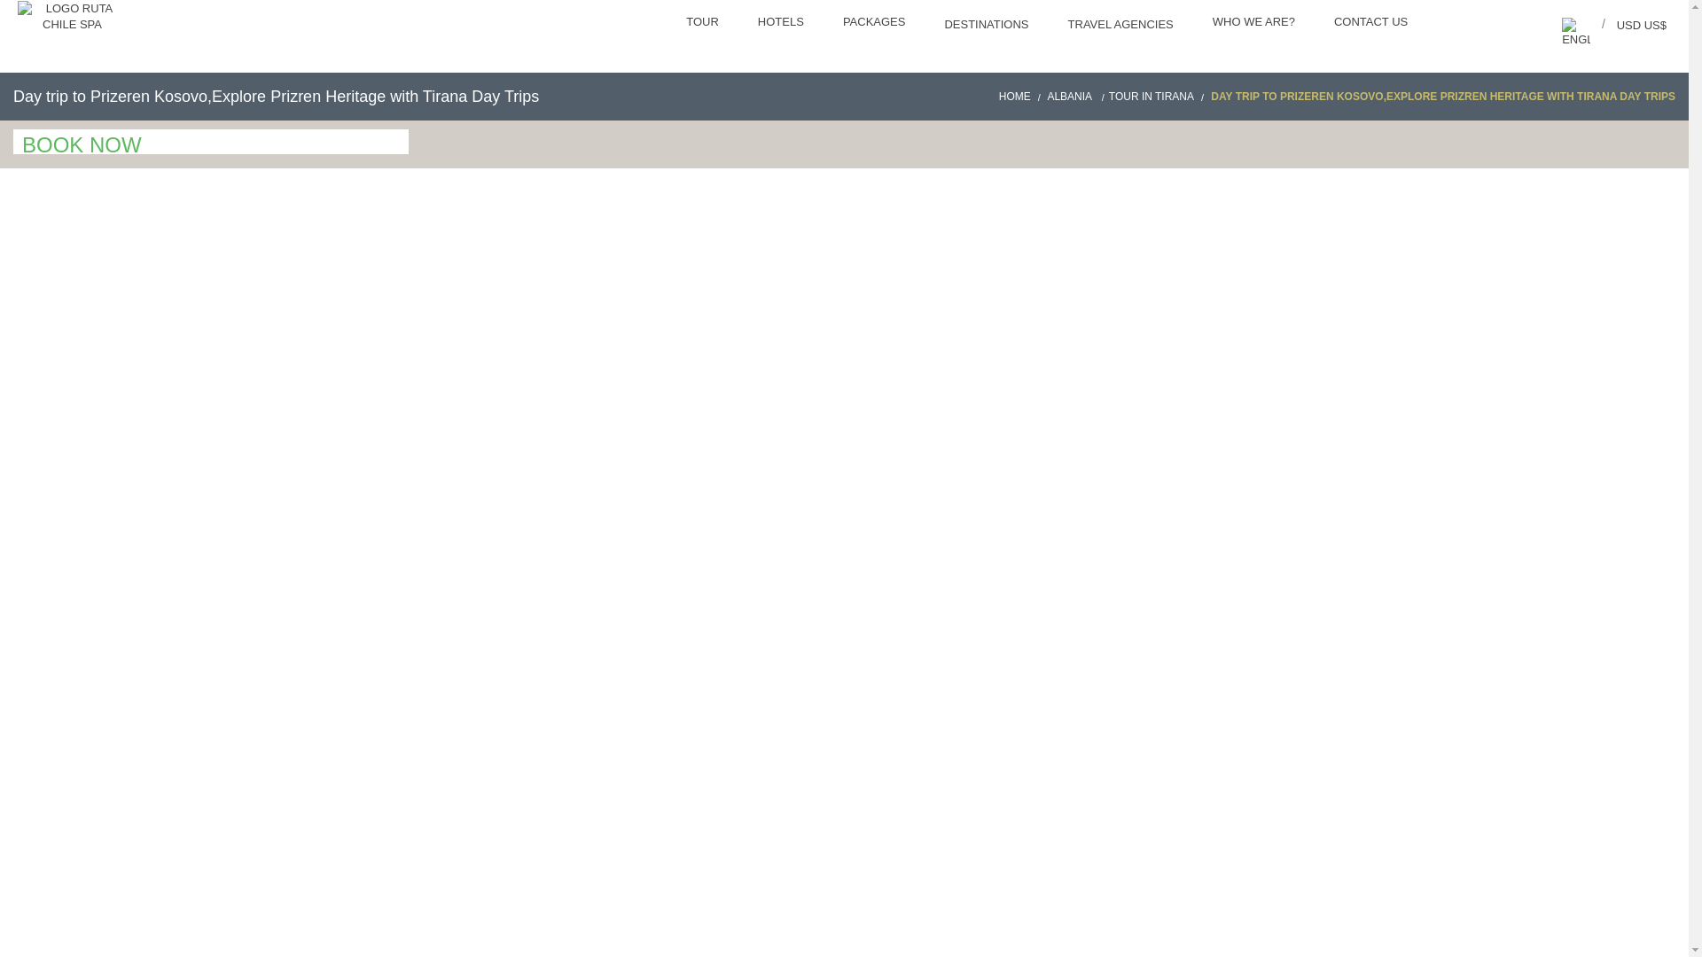 The width and height of the screenshot is (1702, 957). What do you see at coordinates (1122, 27) in the screenshot?
I see `TRAVEL AGENCIES` at bounding box center [1122, 27].